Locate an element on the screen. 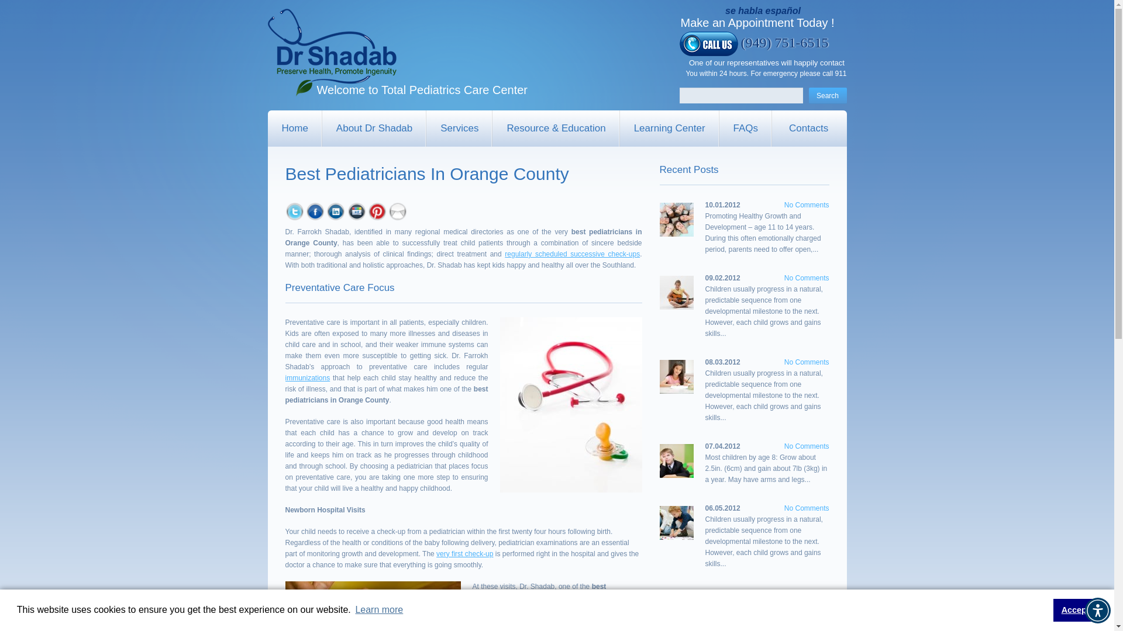 This screenshot has width=1123, height=631. 09.02.2012 is located at coordinates (722, 278).